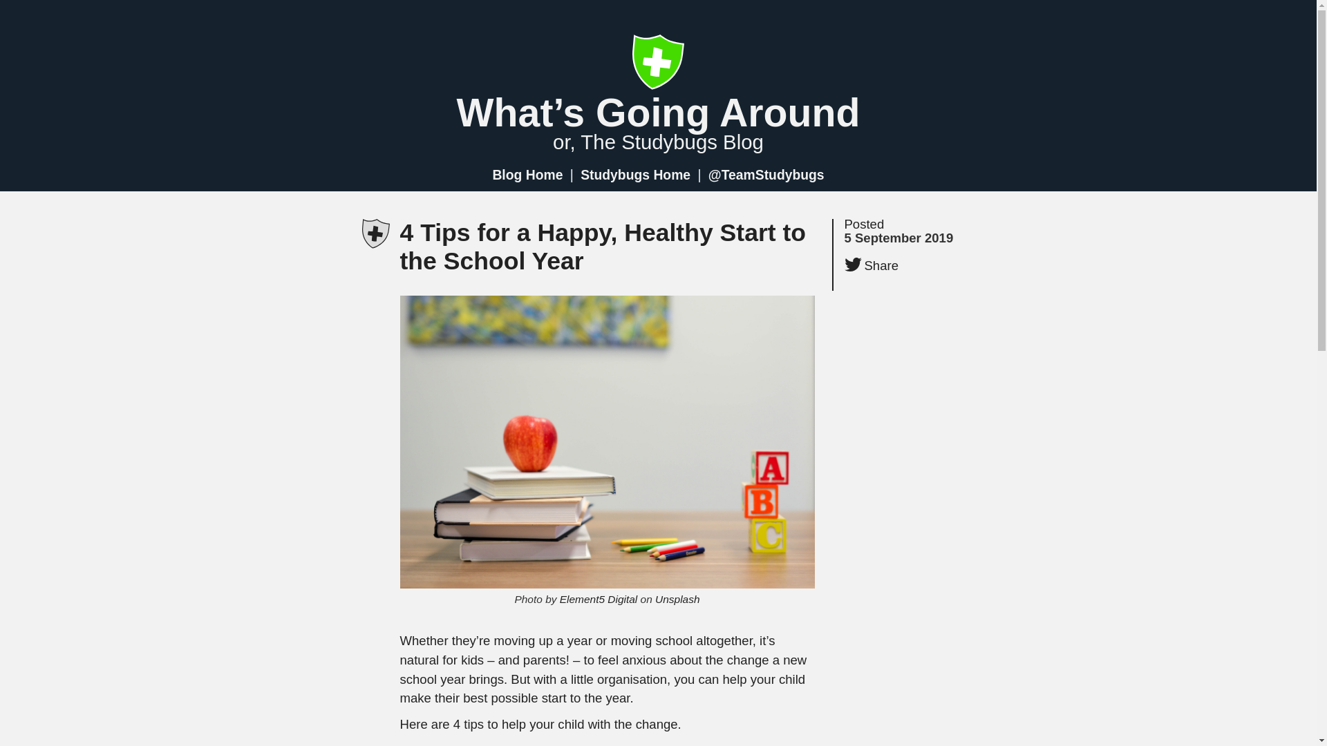  Describe the element at coordinates (636, 175) in the screenshot. I see `Studybugs Home` at that location.